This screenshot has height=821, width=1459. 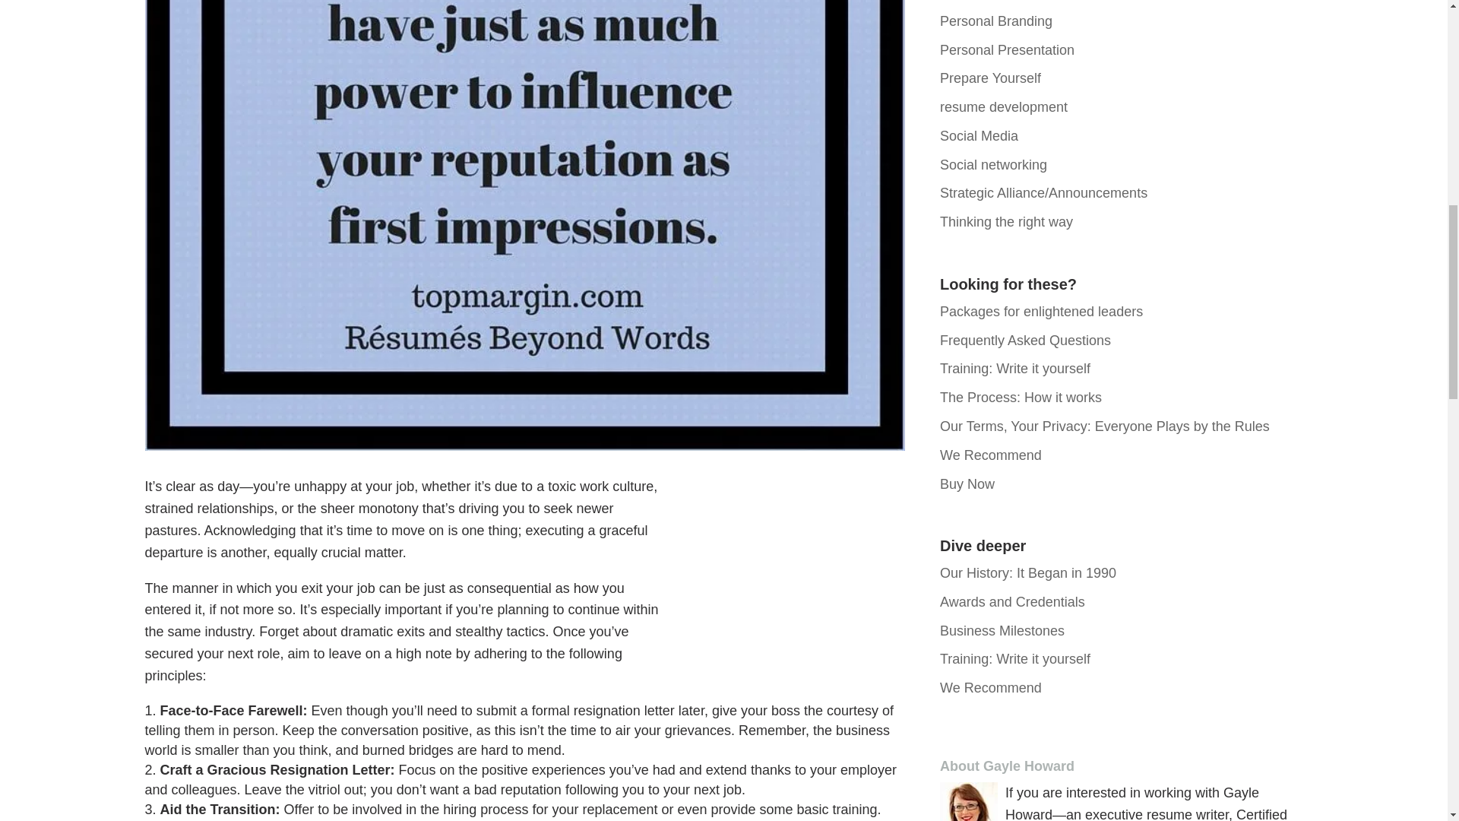 I want to click on resume development, so click(x=1003, y=106).